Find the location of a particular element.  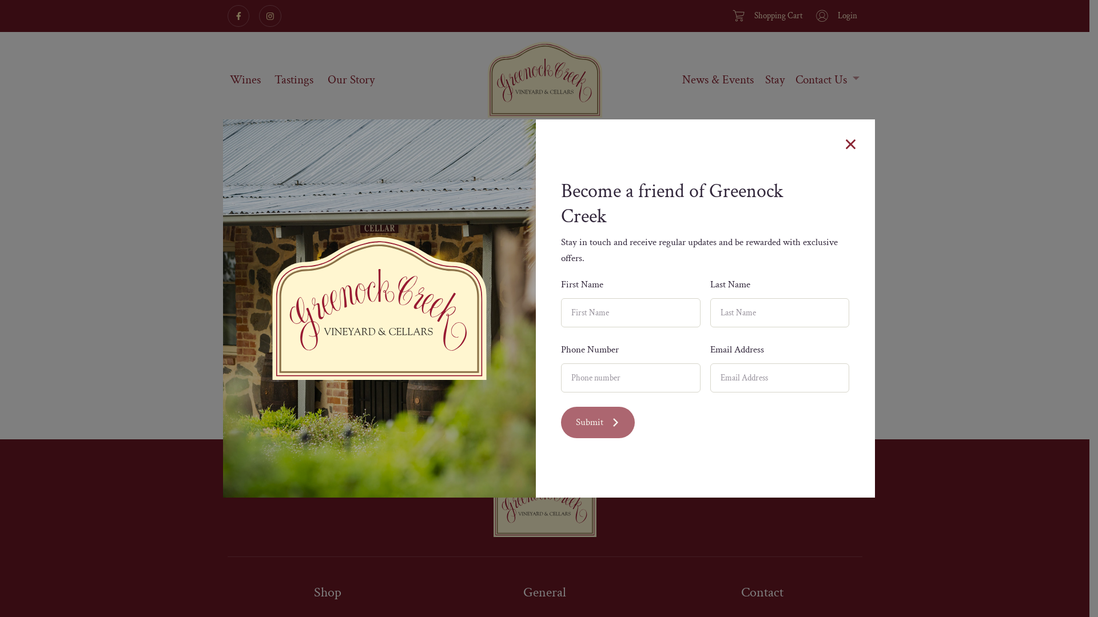

Tastings is located at coordinates (294, 80).